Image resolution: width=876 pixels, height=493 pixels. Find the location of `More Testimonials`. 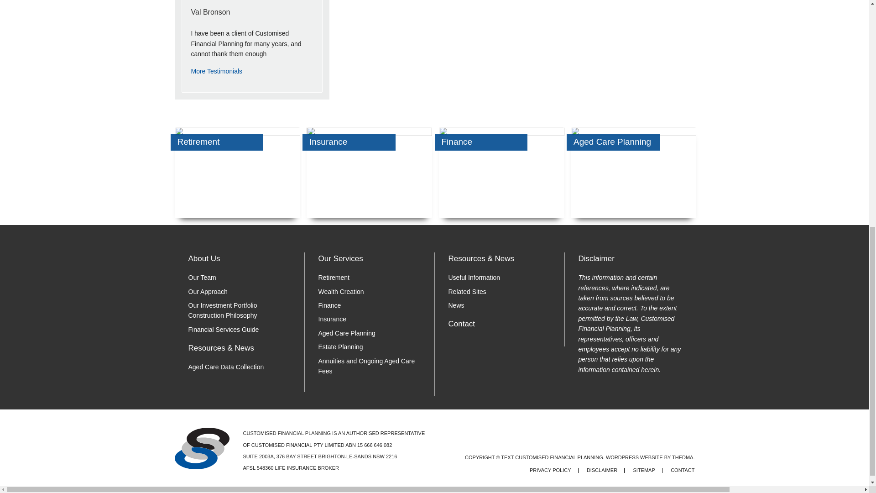

More Testimonials is located at coordinates (216, 71).